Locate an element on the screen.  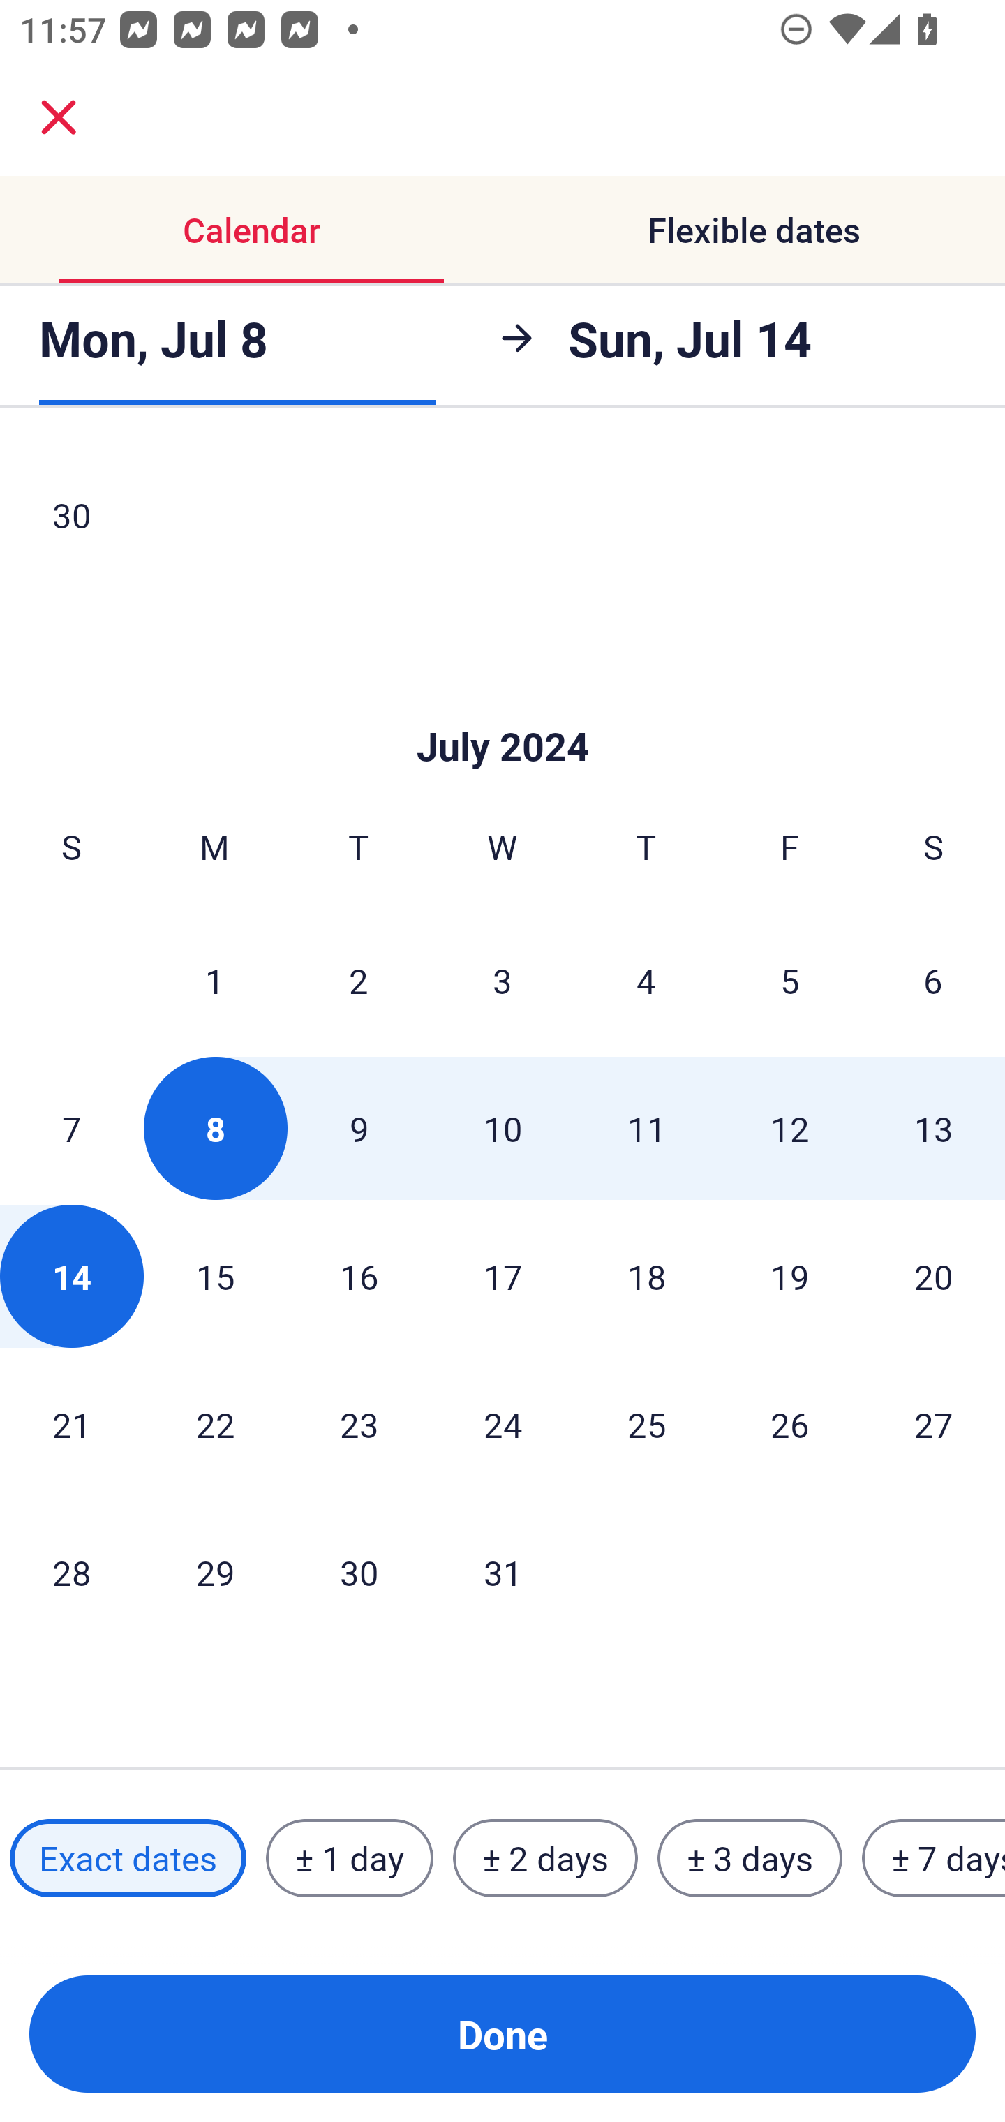
close. is located at coordinates (59, 117).